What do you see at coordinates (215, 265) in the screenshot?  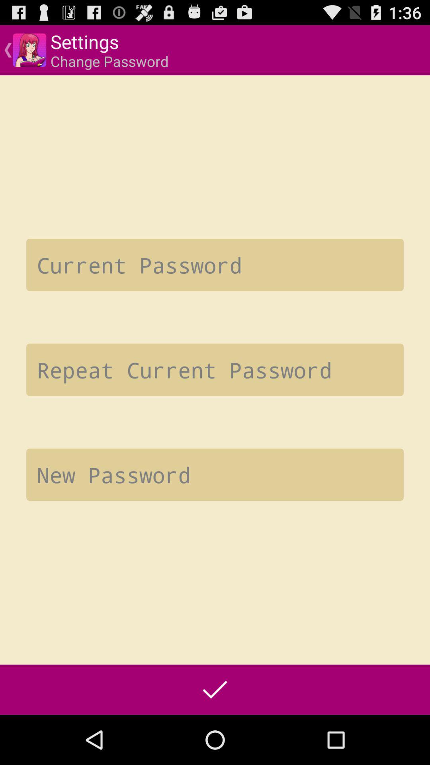 I see `enter current password` at bounding box center [215, 265].